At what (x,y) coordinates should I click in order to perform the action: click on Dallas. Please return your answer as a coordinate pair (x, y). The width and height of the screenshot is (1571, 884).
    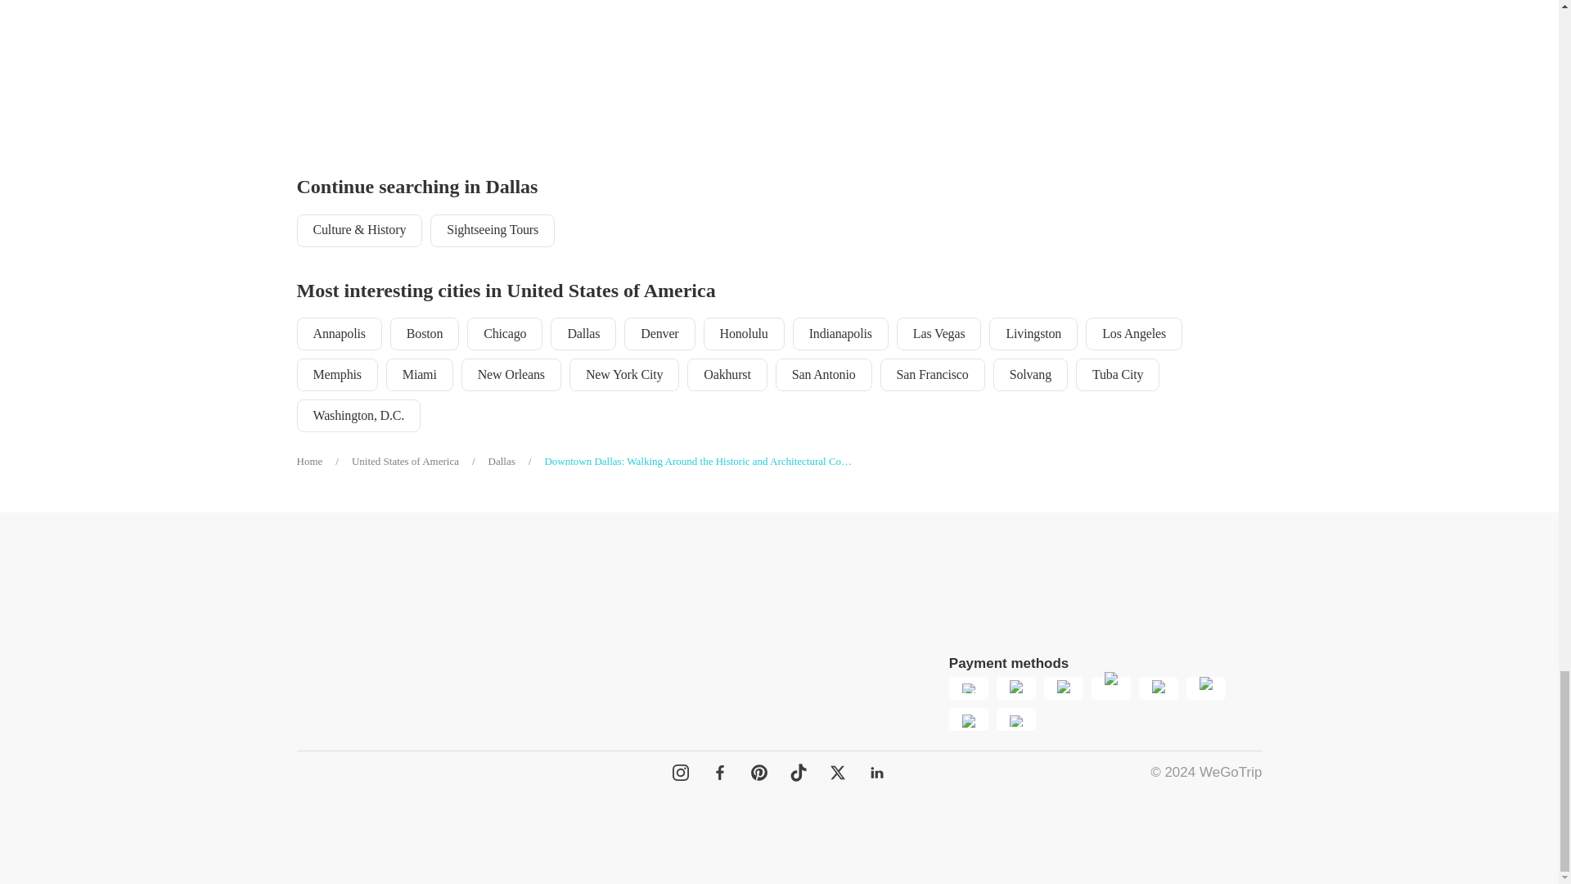
    Looking at the image, I should click on (517, 462).